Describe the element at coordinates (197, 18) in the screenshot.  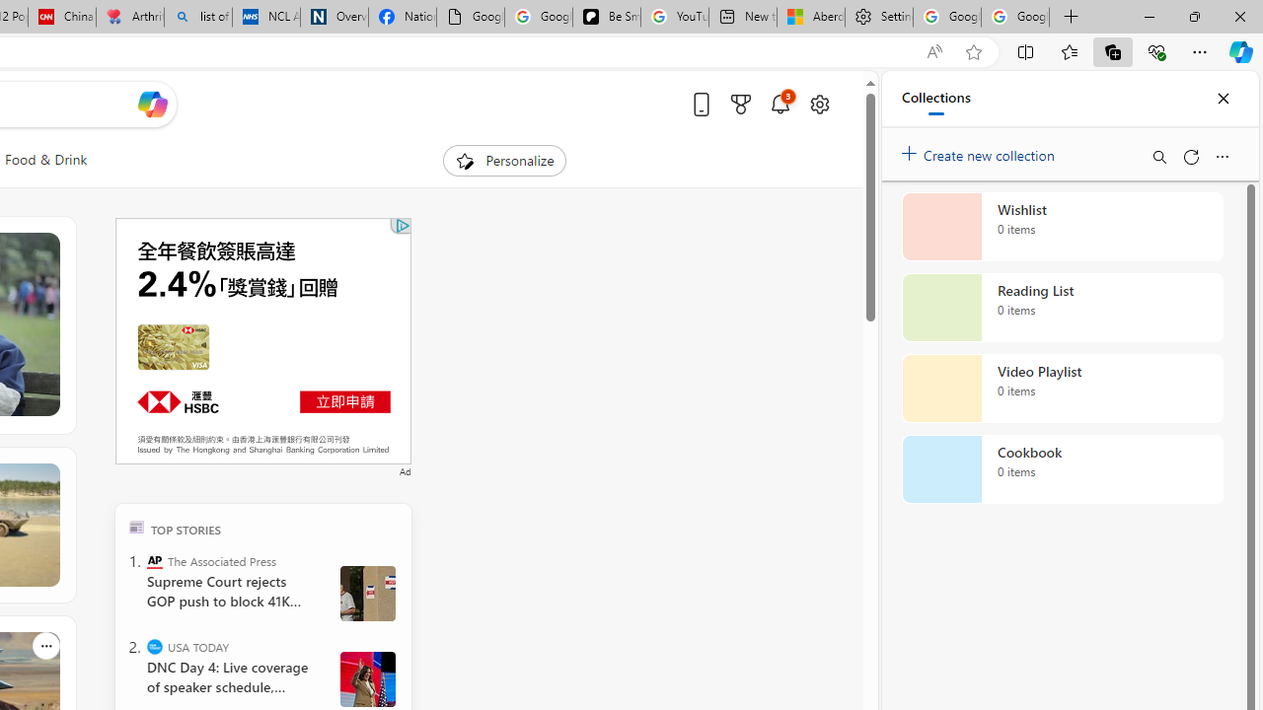
I see `list of asthma inhalers uk - Search` at that location.